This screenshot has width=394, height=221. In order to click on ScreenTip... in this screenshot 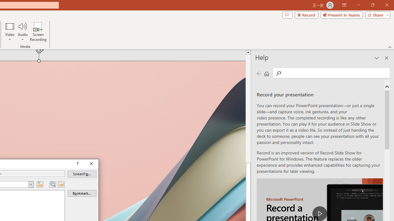, I will do `click(82, 174)`.